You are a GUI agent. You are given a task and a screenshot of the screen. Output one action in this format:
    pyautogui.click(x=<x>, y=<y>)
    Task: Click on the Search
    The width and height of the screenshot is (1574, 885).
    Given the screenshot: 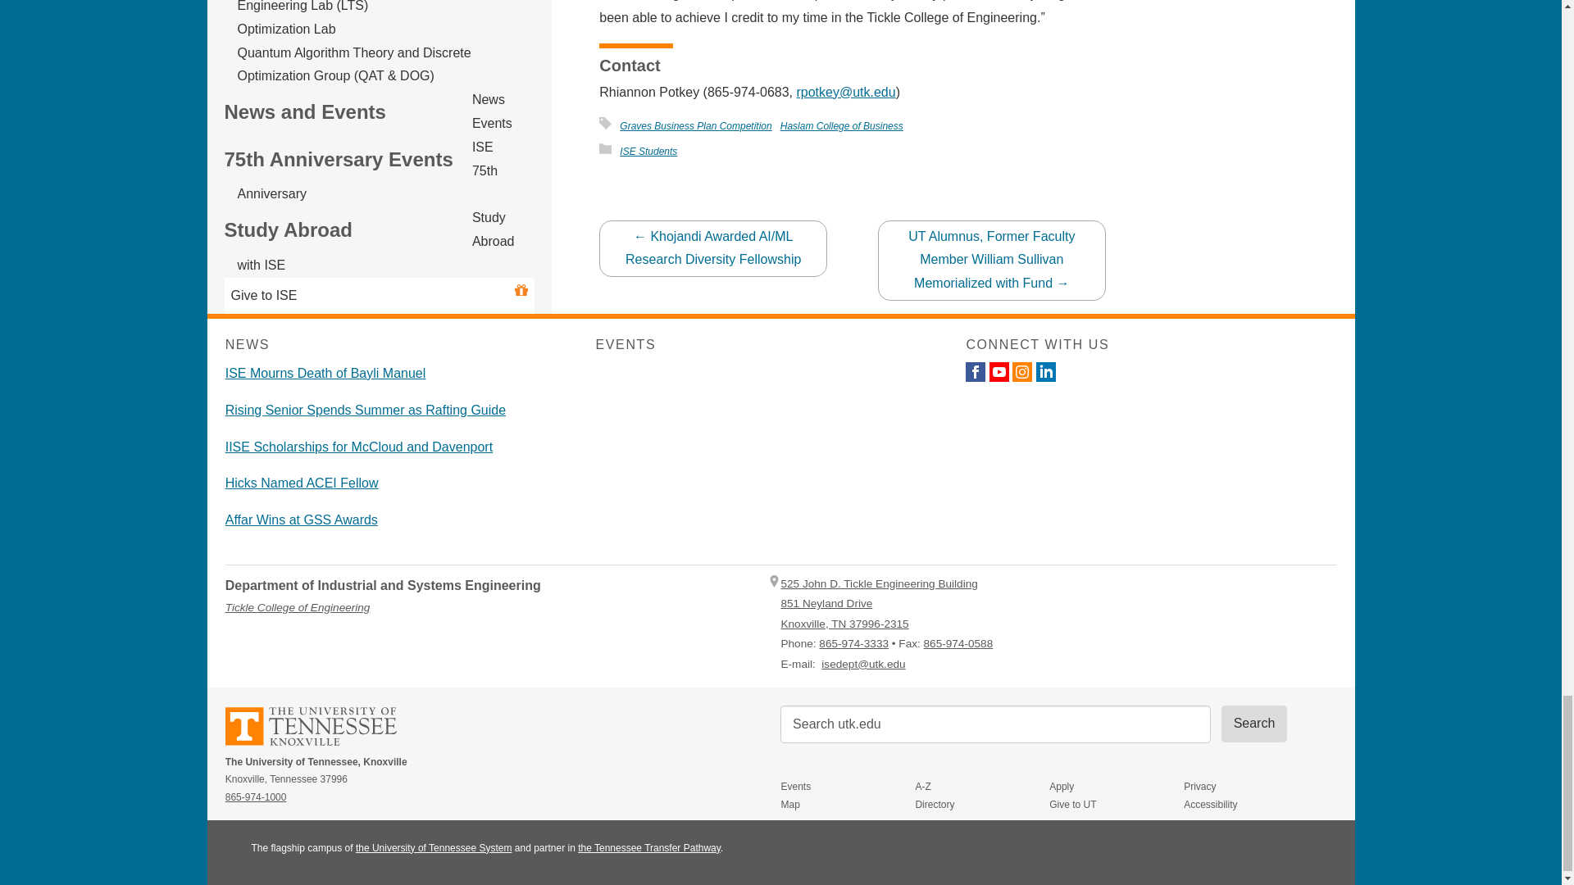 What is the action you would take?
    pyautogui.click(x=1254, y=723)
    